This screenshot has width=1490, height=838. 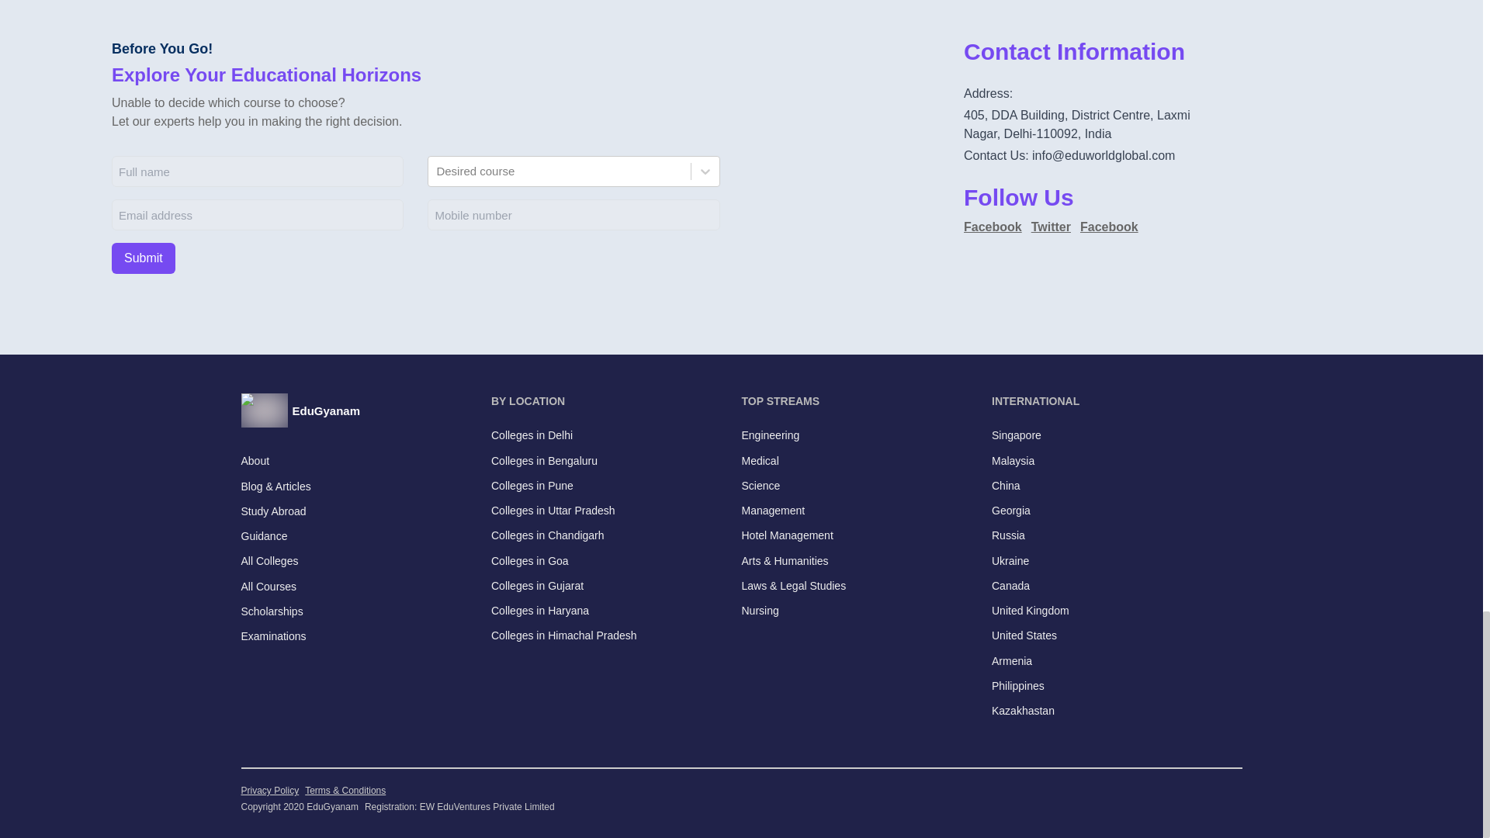 What do you see at coordinates (1109, 227) in the screenshot?
I see `Facebook` at bounding box center [1109, 227].